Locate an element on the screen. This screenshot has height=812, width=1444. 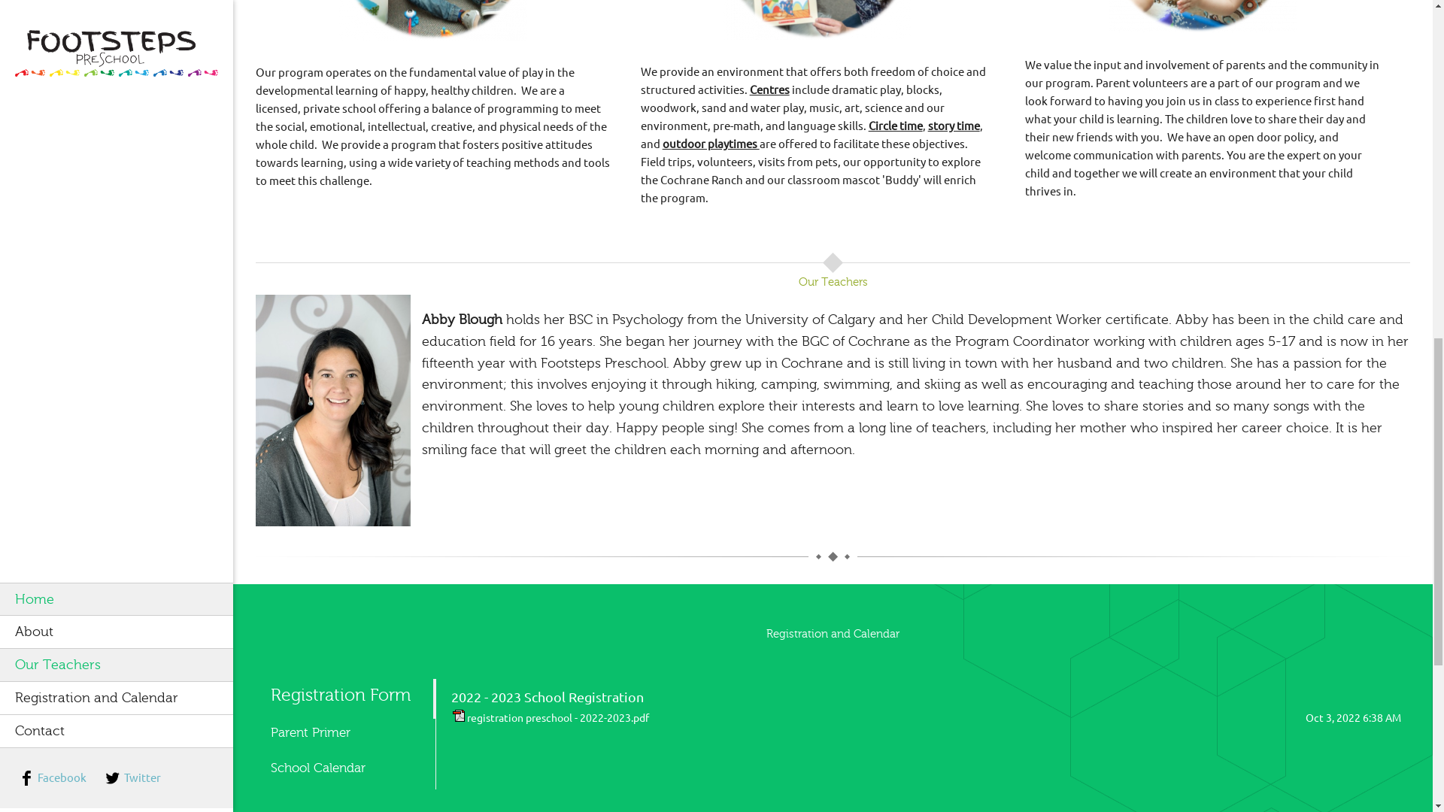
registration preschool - 2022-2023.pdf is located at coordinates (557, 718).